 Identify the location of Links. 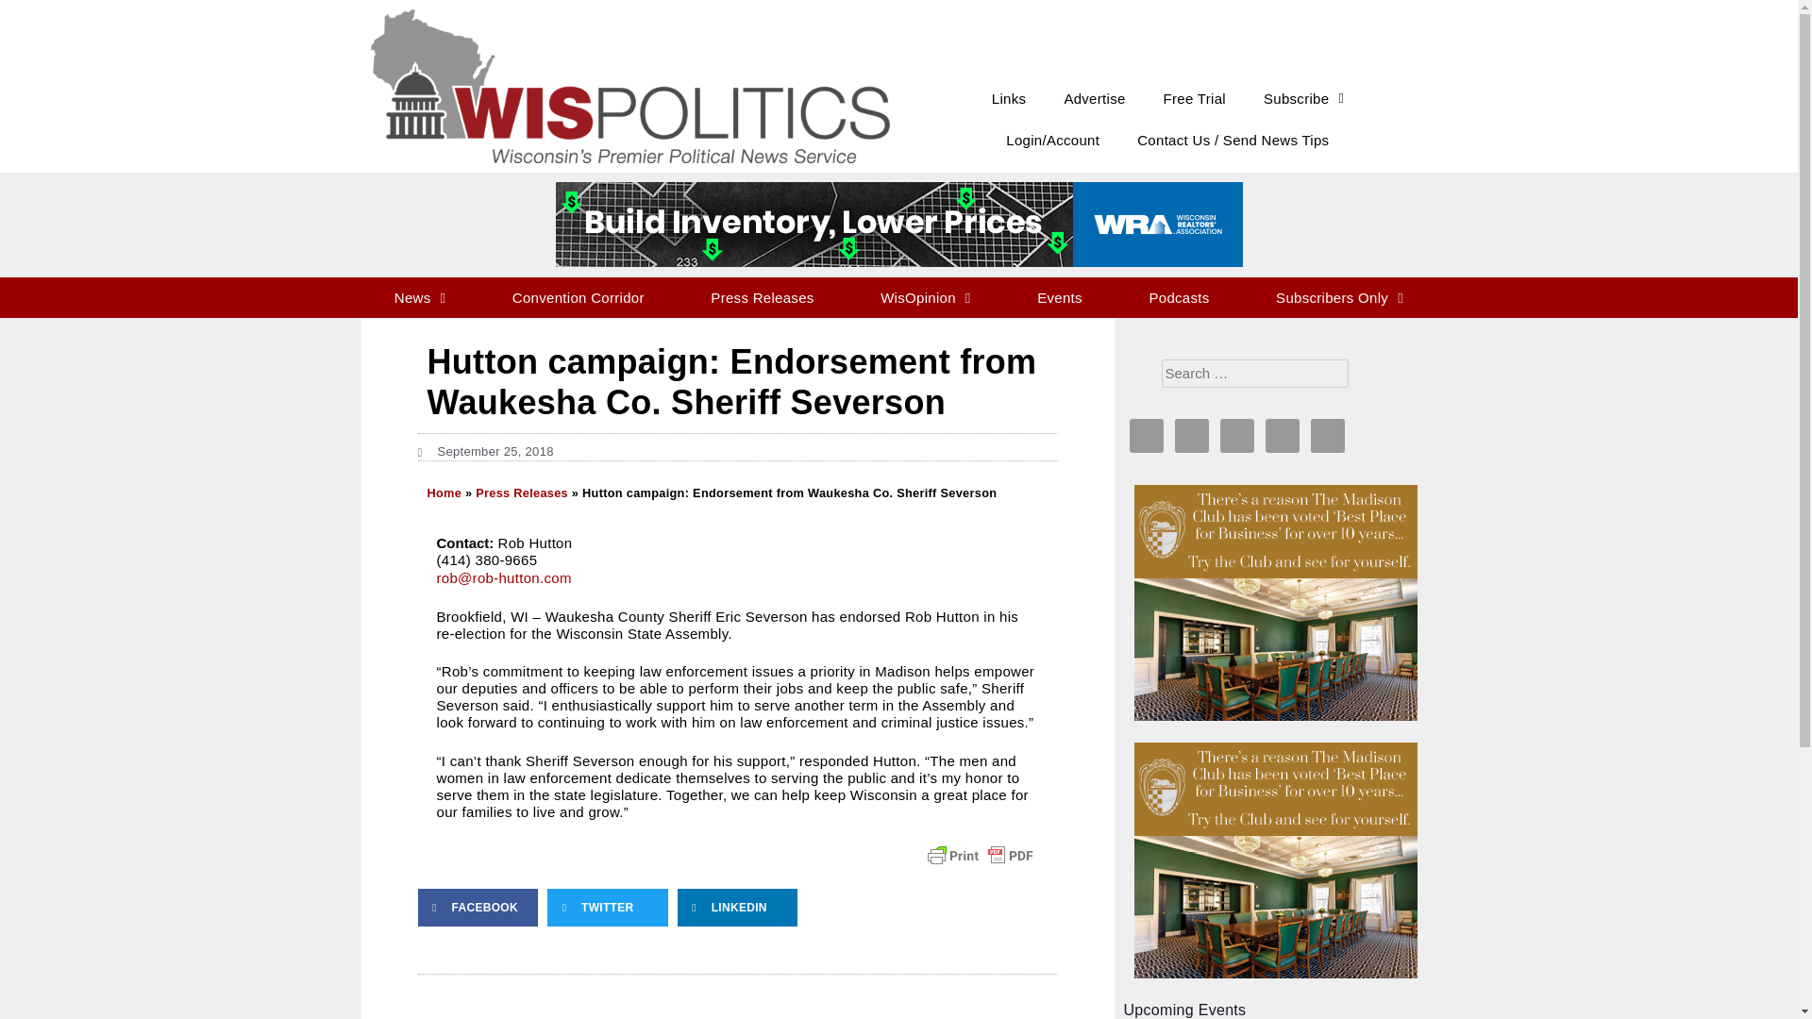
(1009, 99).